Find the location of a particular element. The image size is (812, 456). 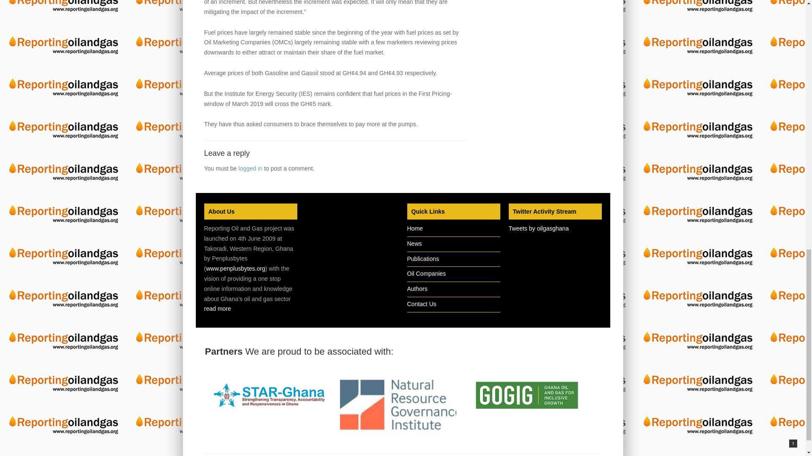

www.penplusbytes.org is located at coordinates (236, 268).